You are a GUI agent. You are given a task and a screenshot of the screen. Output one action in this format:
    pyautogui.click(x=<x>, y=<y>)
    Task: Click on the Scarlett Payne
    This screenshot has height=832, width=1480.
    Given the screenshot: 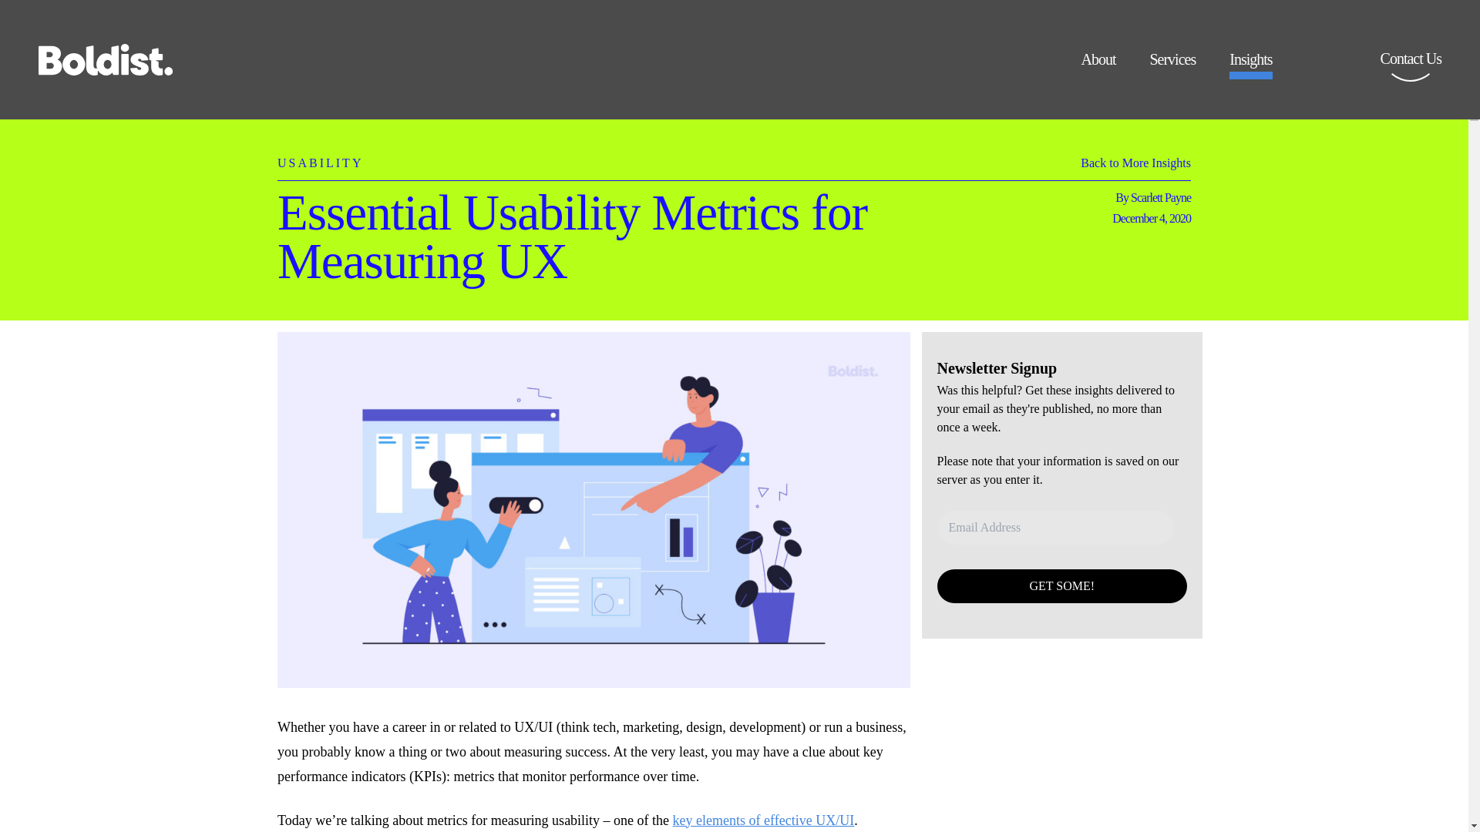 What is the action you would take?
    pyautogui.click(x=1161, y=197)
    